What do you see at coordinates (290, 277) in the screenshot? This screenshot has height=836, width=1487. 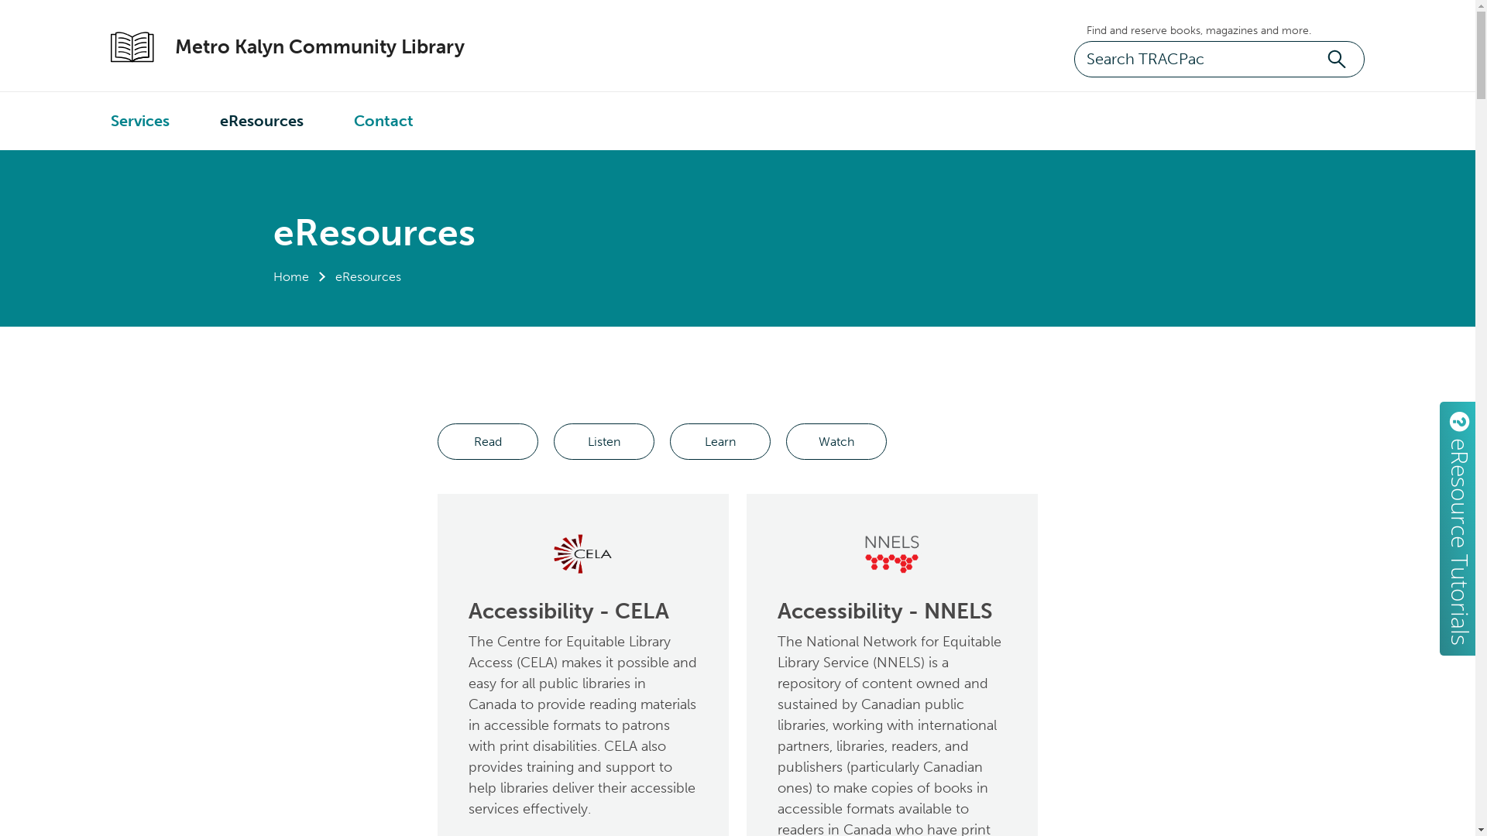 I see `Home` at bounding box center [290, 277].